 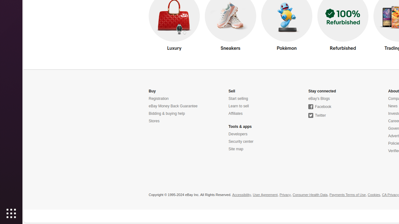 I want to click on Stores, so click(x=154, y=121).